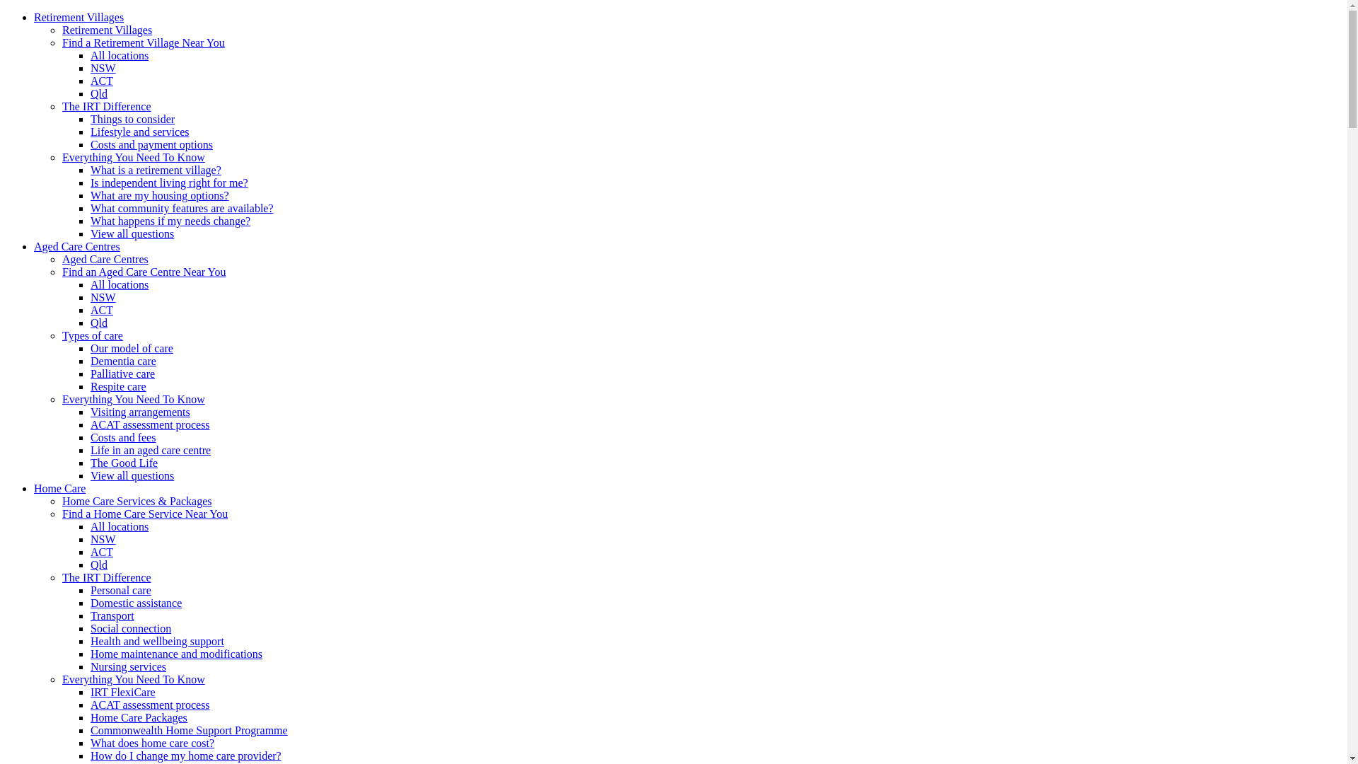  Describe the element at coordinates (119, 386) in the screenshot. I see `Respite care` at that location.